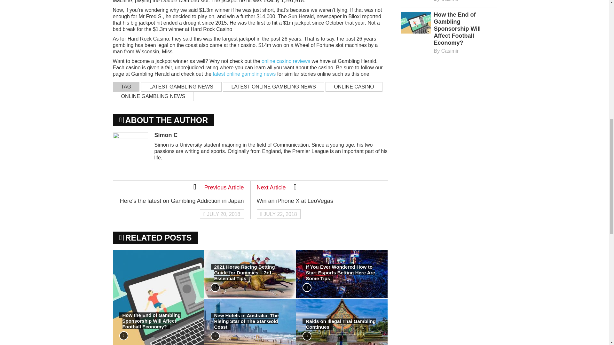 This screenshot has width=614, height=345. Describe the element at coordinates (450, 51) in the screenshot. I see `Posts by Casimir` at that location.